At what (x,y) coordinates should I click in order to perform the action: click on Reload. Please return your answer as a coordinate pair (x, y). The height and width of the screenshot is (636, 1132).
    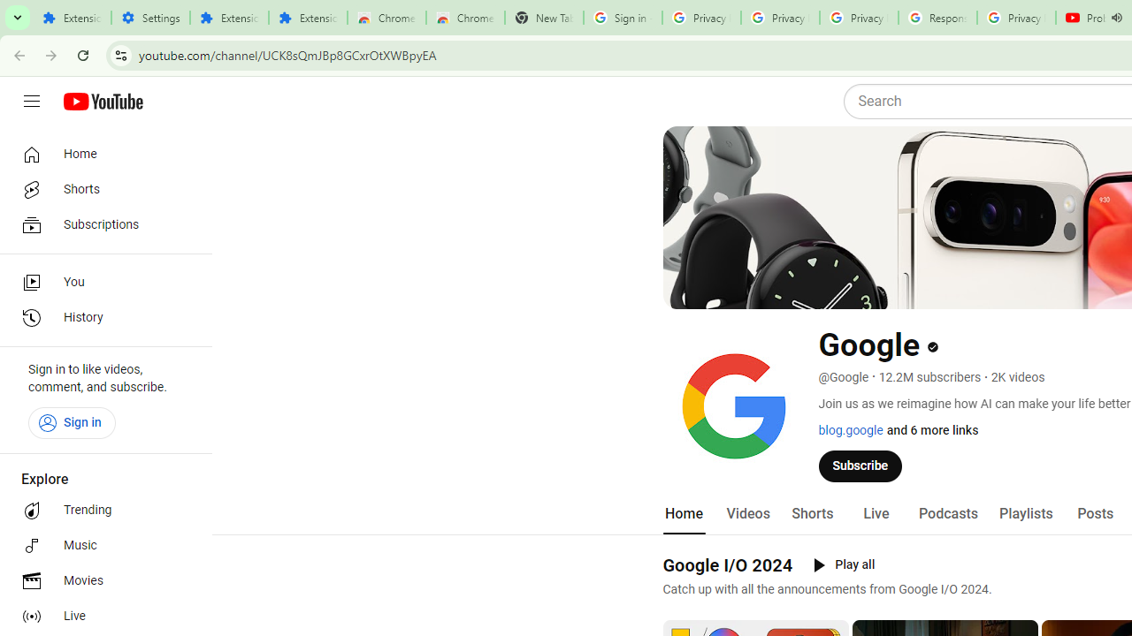
    Looking at the image, I should click on (83, 55).